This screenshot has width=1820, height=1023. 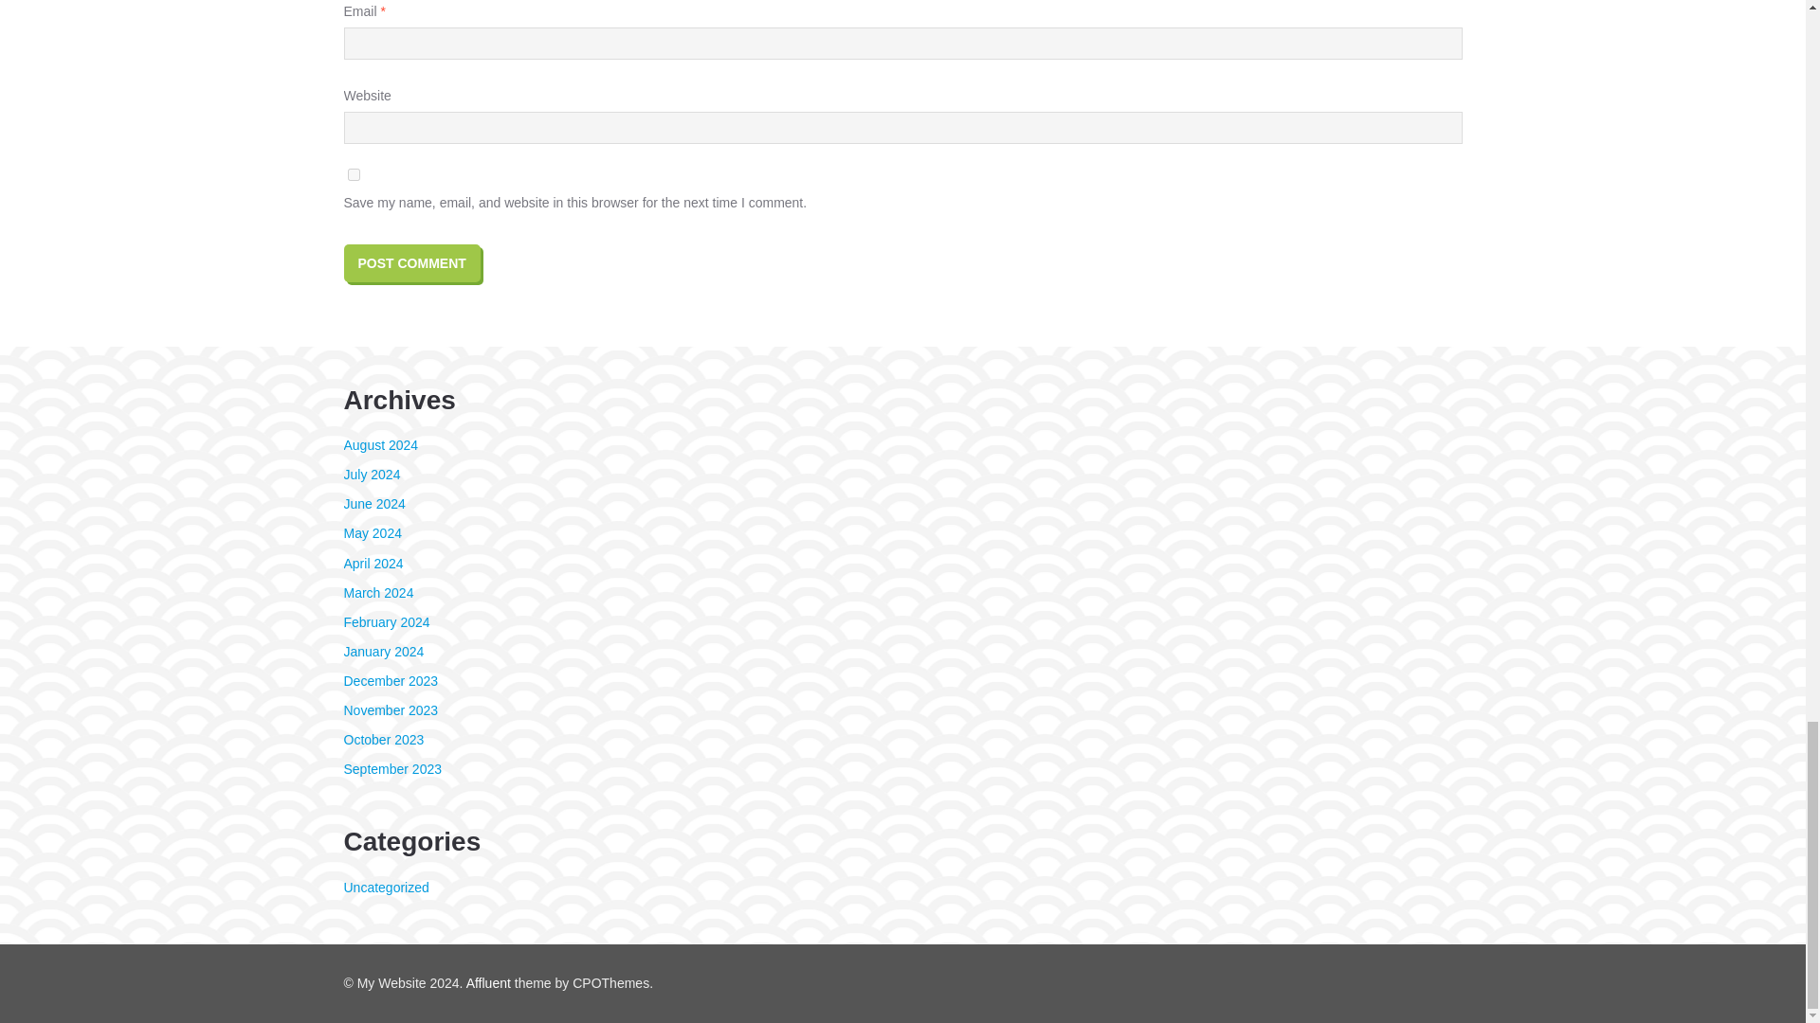 What do you see at coordinates (373, 563) in the screenshot?
I see `April 2024` at bounding box center [373, 563].